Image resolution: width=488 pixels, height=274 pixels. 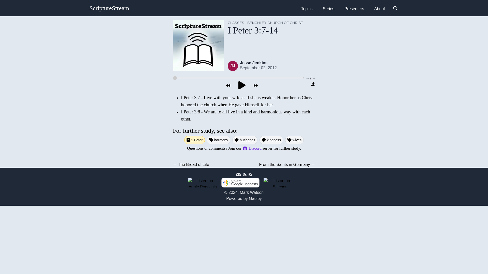 I want to click on Series, so click(x=328, y=9).